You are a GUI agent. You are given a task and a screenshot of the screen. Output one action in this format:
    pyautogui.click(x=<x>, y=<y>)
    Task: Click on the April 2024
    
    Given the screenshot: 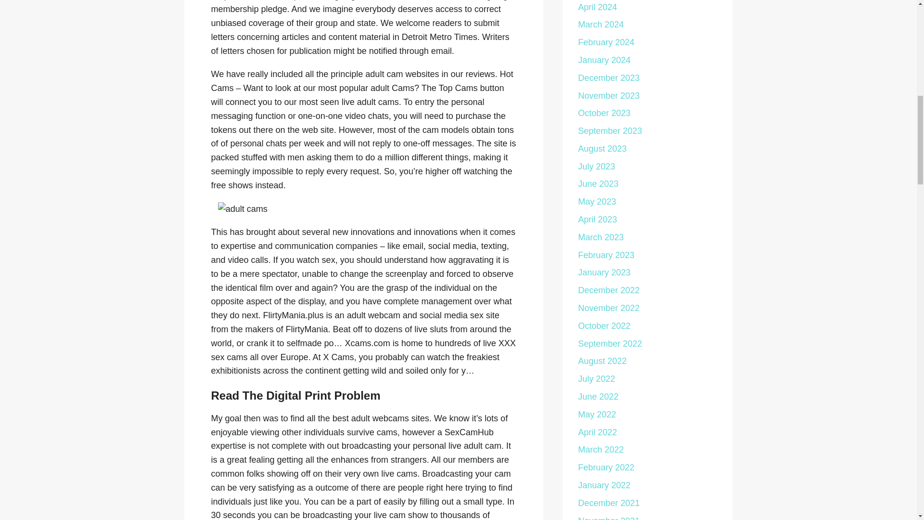 What is the action you would take?
    pyautogui.click(x=598, y=7)
    